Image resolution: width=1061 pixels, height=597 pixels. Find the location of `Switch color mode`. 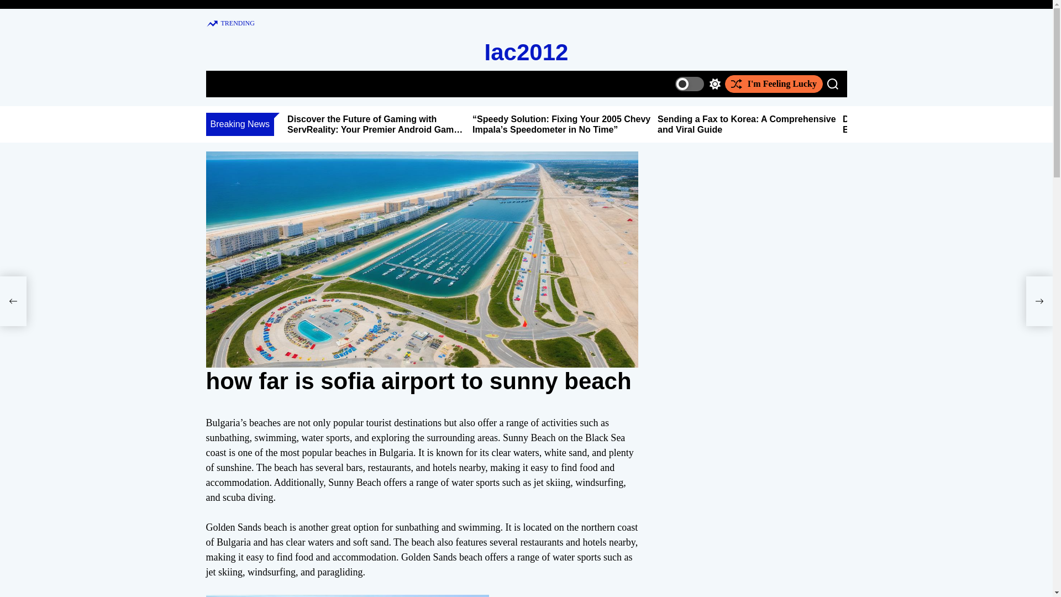

Switch color mode is located at coordinates (697, 84).